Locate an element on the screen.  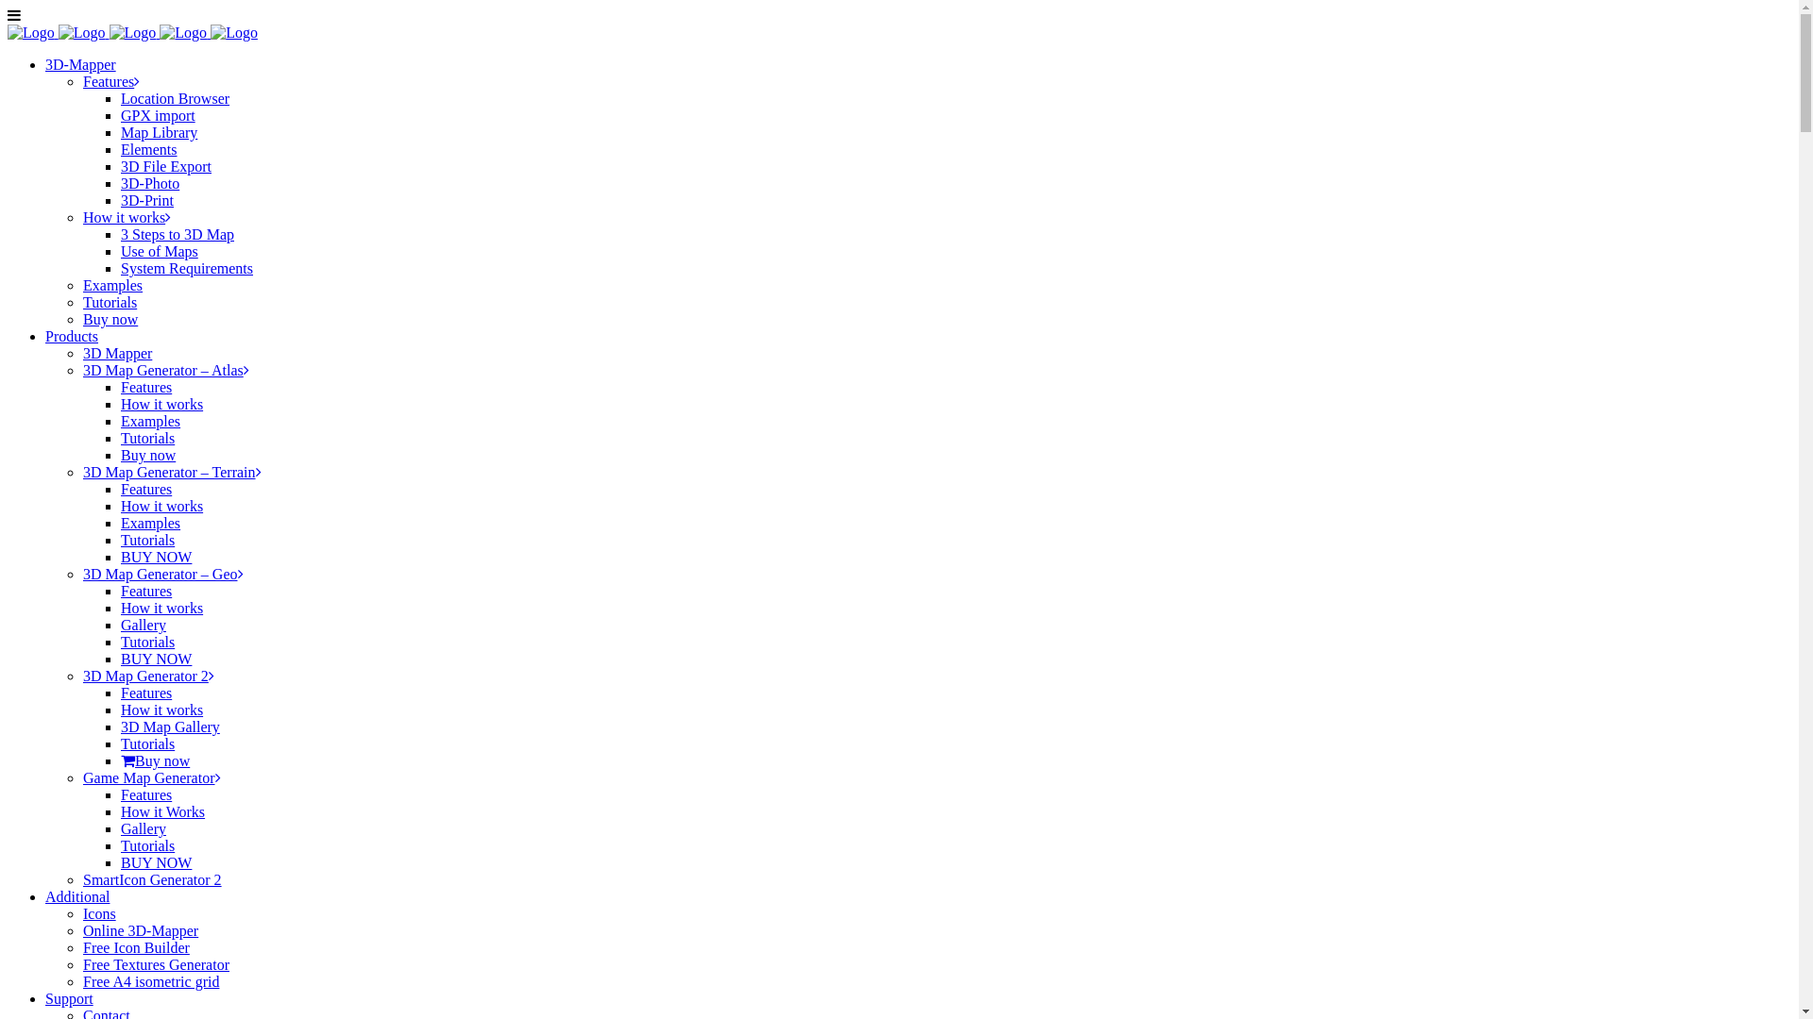
How it works is located at coordinates (162, 404).